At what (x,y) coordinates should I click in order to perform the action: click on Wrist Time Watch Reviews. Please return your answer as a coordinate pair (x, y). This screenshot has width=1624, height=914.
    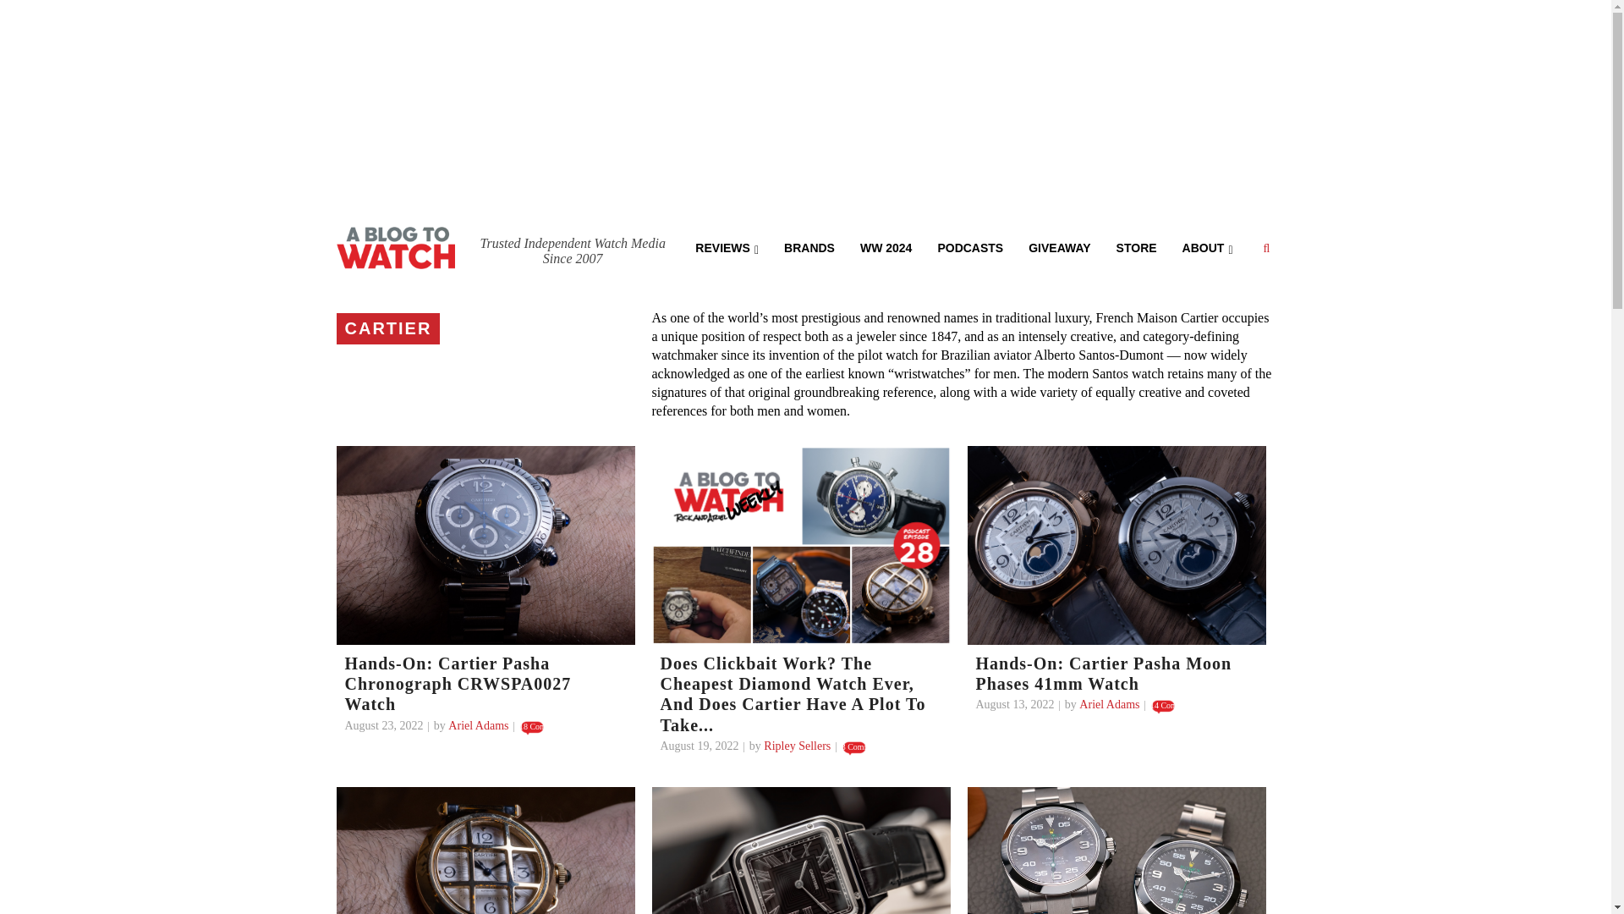
    Looking at the image, I should click on (727, 246).